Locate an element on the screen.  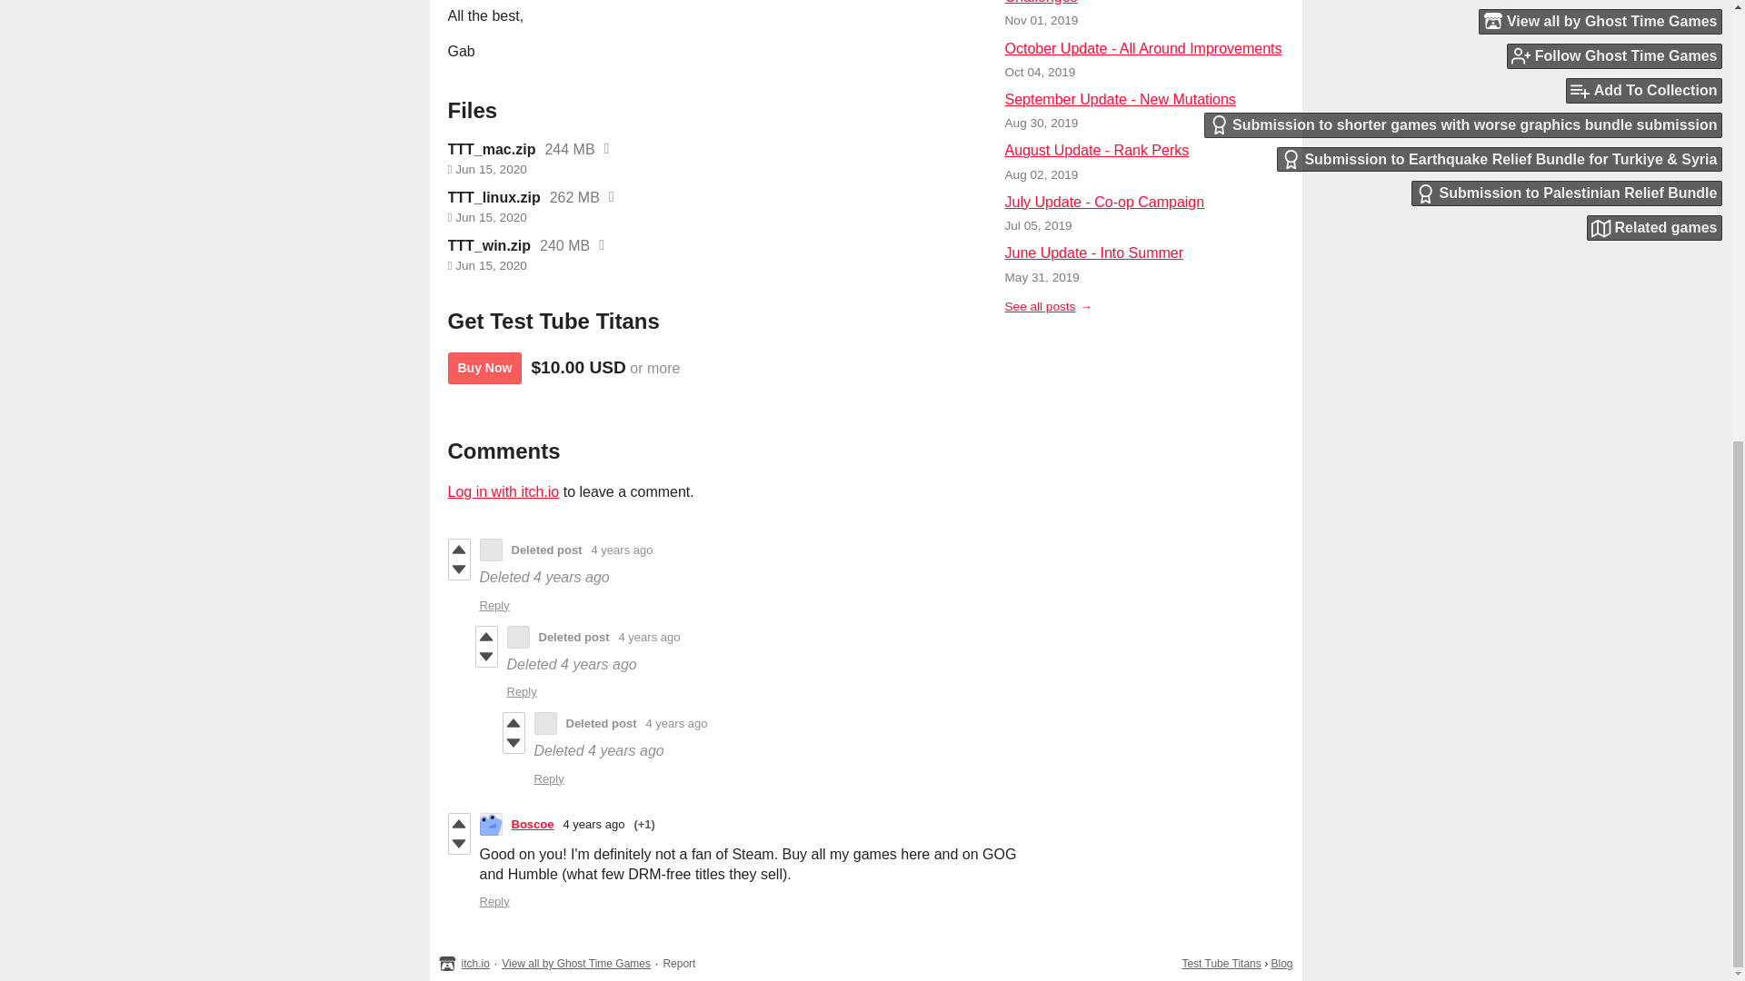
July Update - Co-op Campaign is located at coordinates (1105, 202).